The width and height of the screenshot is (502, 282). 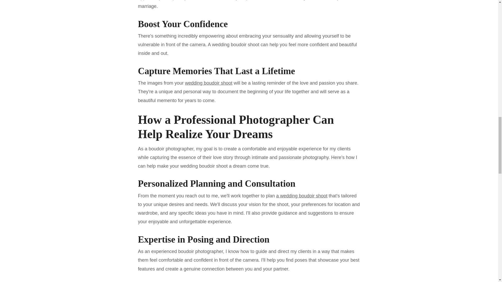 I want to click on wedding boudoir shoot, so click(x=209, y=83).